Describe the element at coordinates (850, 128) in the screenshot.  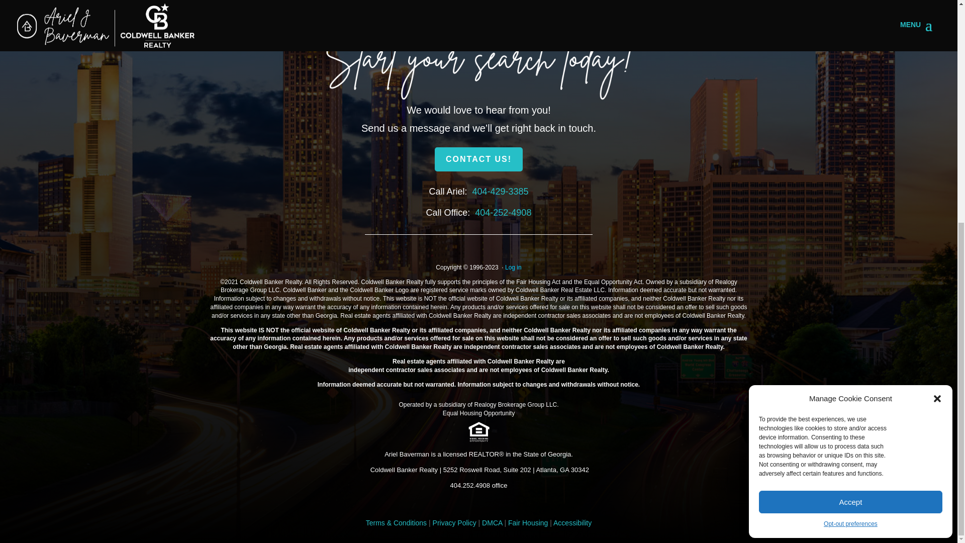
I see `Accept` at that location.